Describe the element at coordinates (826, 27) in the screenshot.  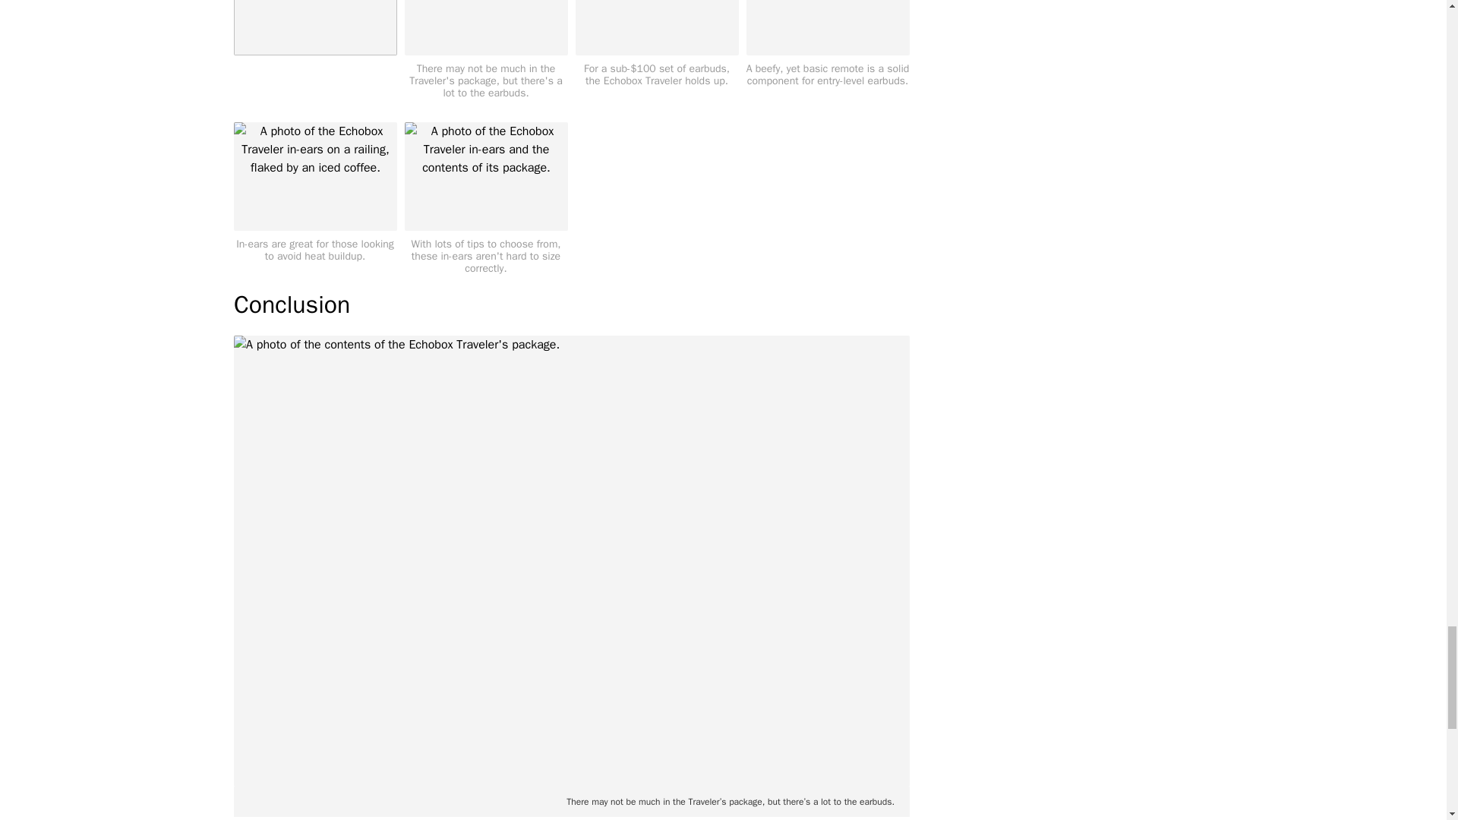
I see `Traveler02` at that location.